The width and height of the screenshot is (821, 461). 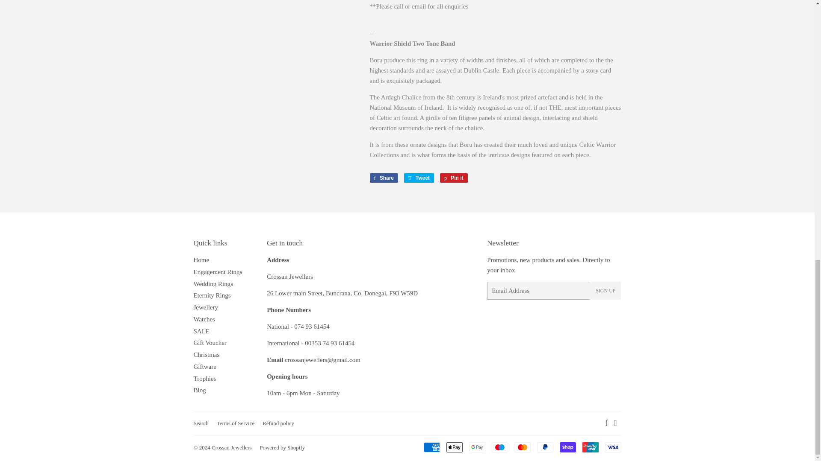 I want to click on Maestro, so click(x=500, y=447).